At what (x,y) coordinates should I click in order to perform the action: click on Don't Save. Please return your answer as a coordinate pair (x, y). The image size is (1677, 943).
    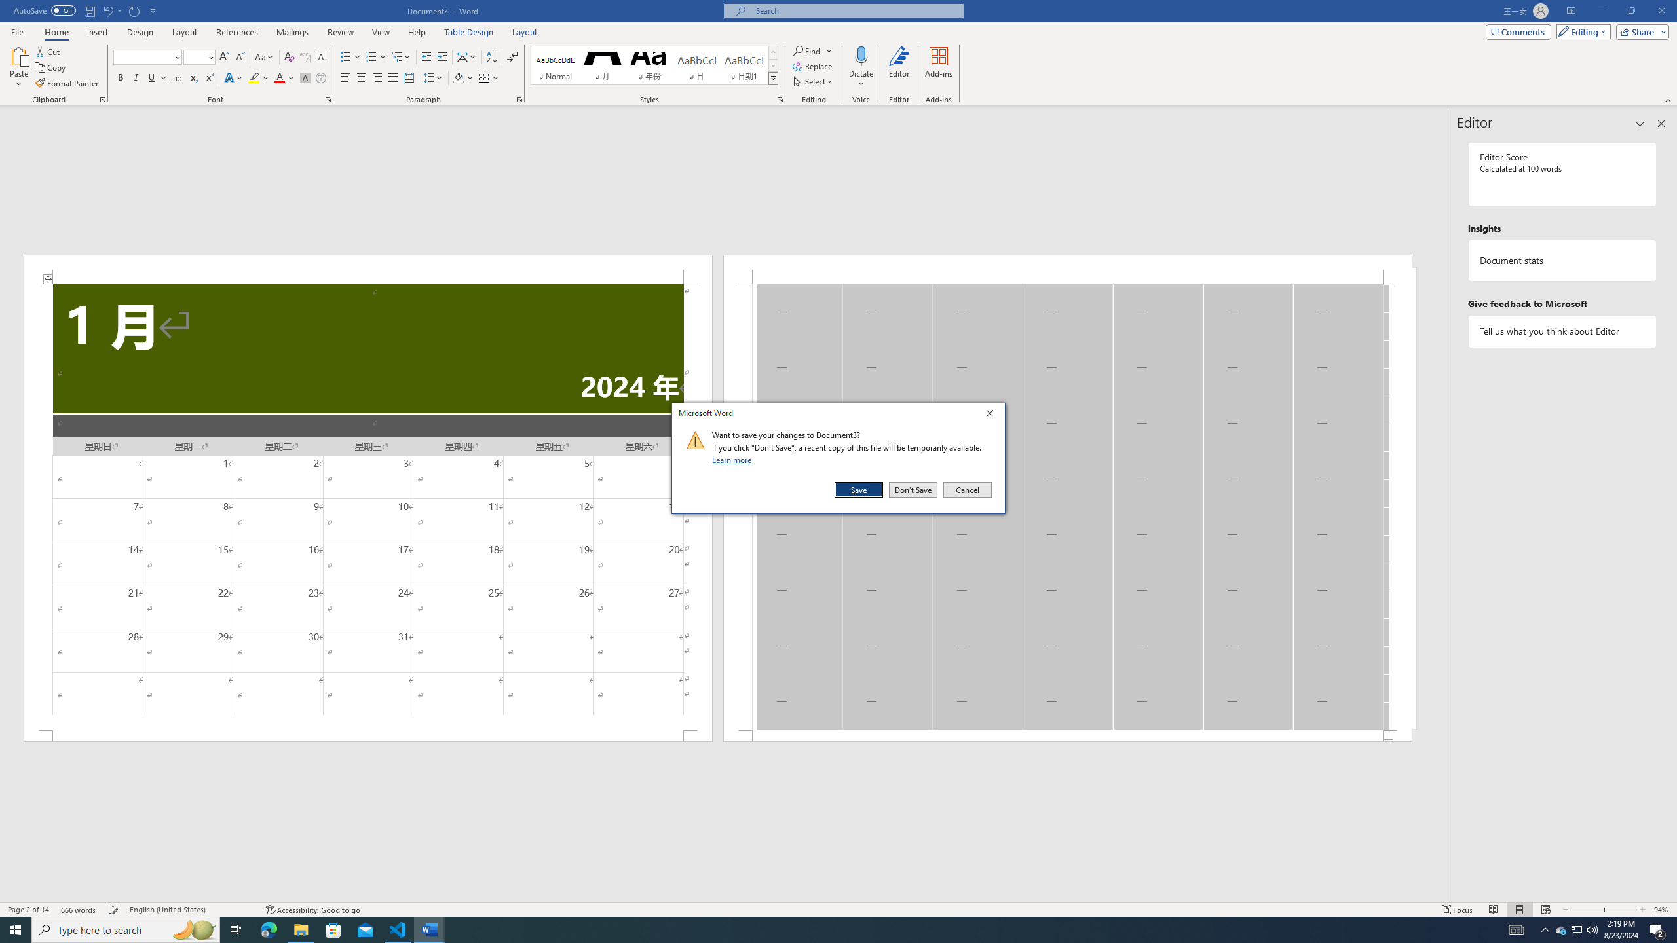
    Looking at the image, I should click on (913, 490).